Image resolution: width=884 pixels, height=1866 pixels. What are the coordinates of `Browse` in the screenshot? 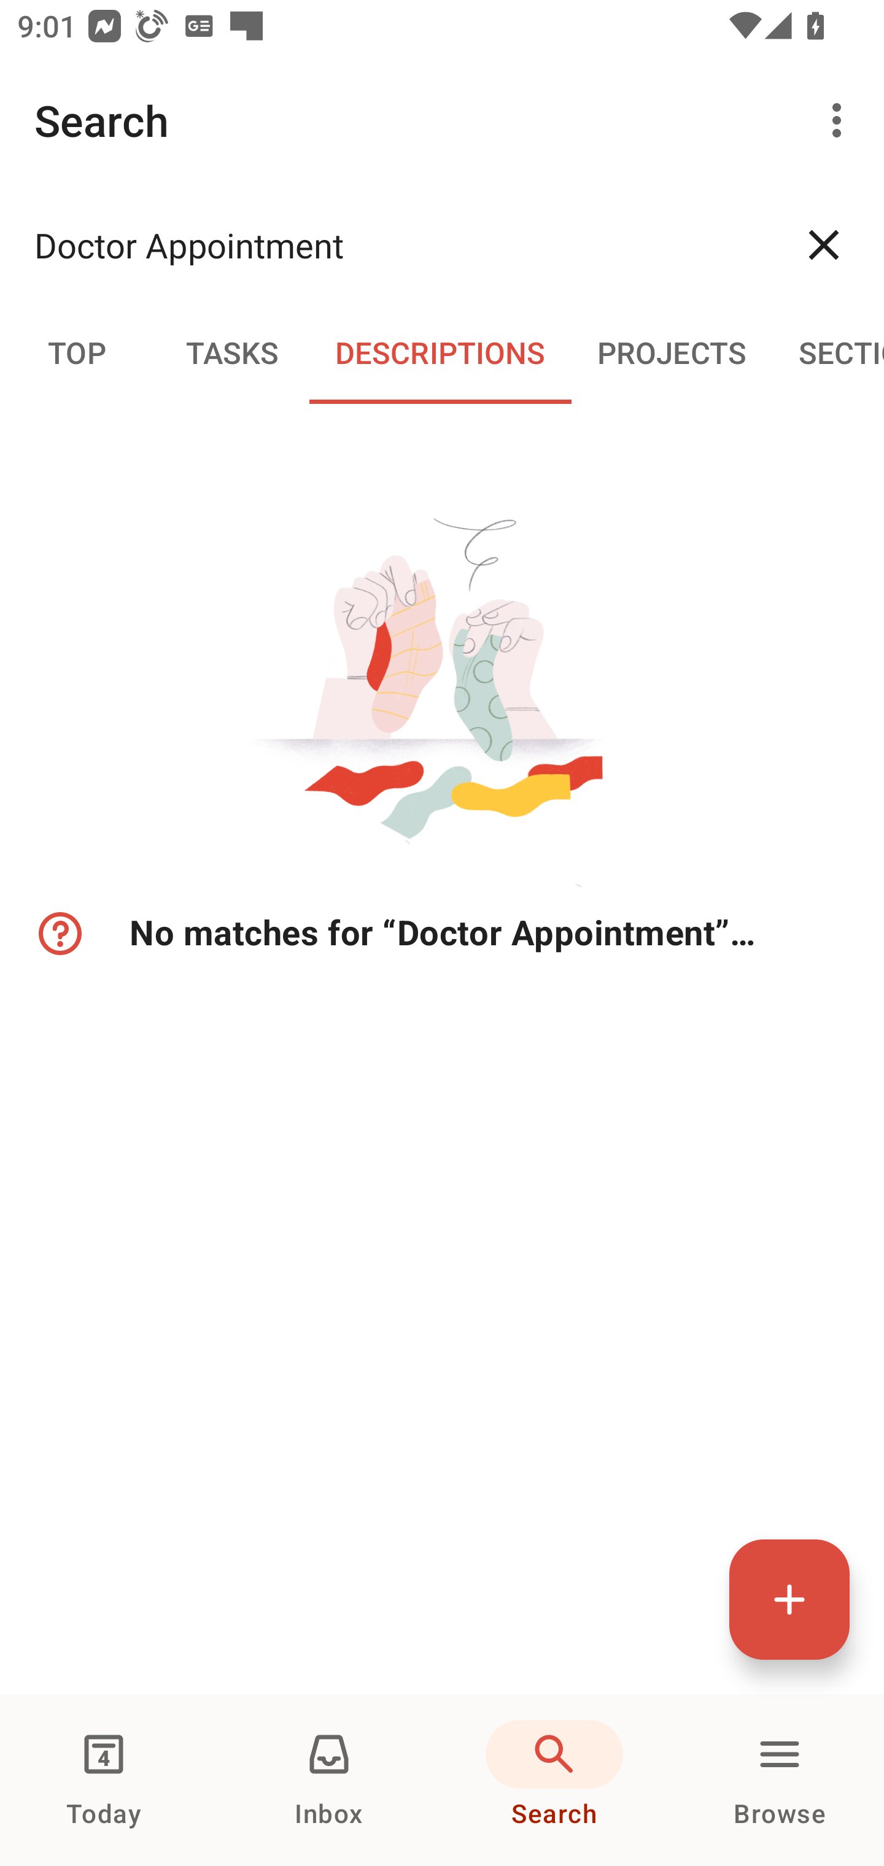 It's located at (780, 1780).